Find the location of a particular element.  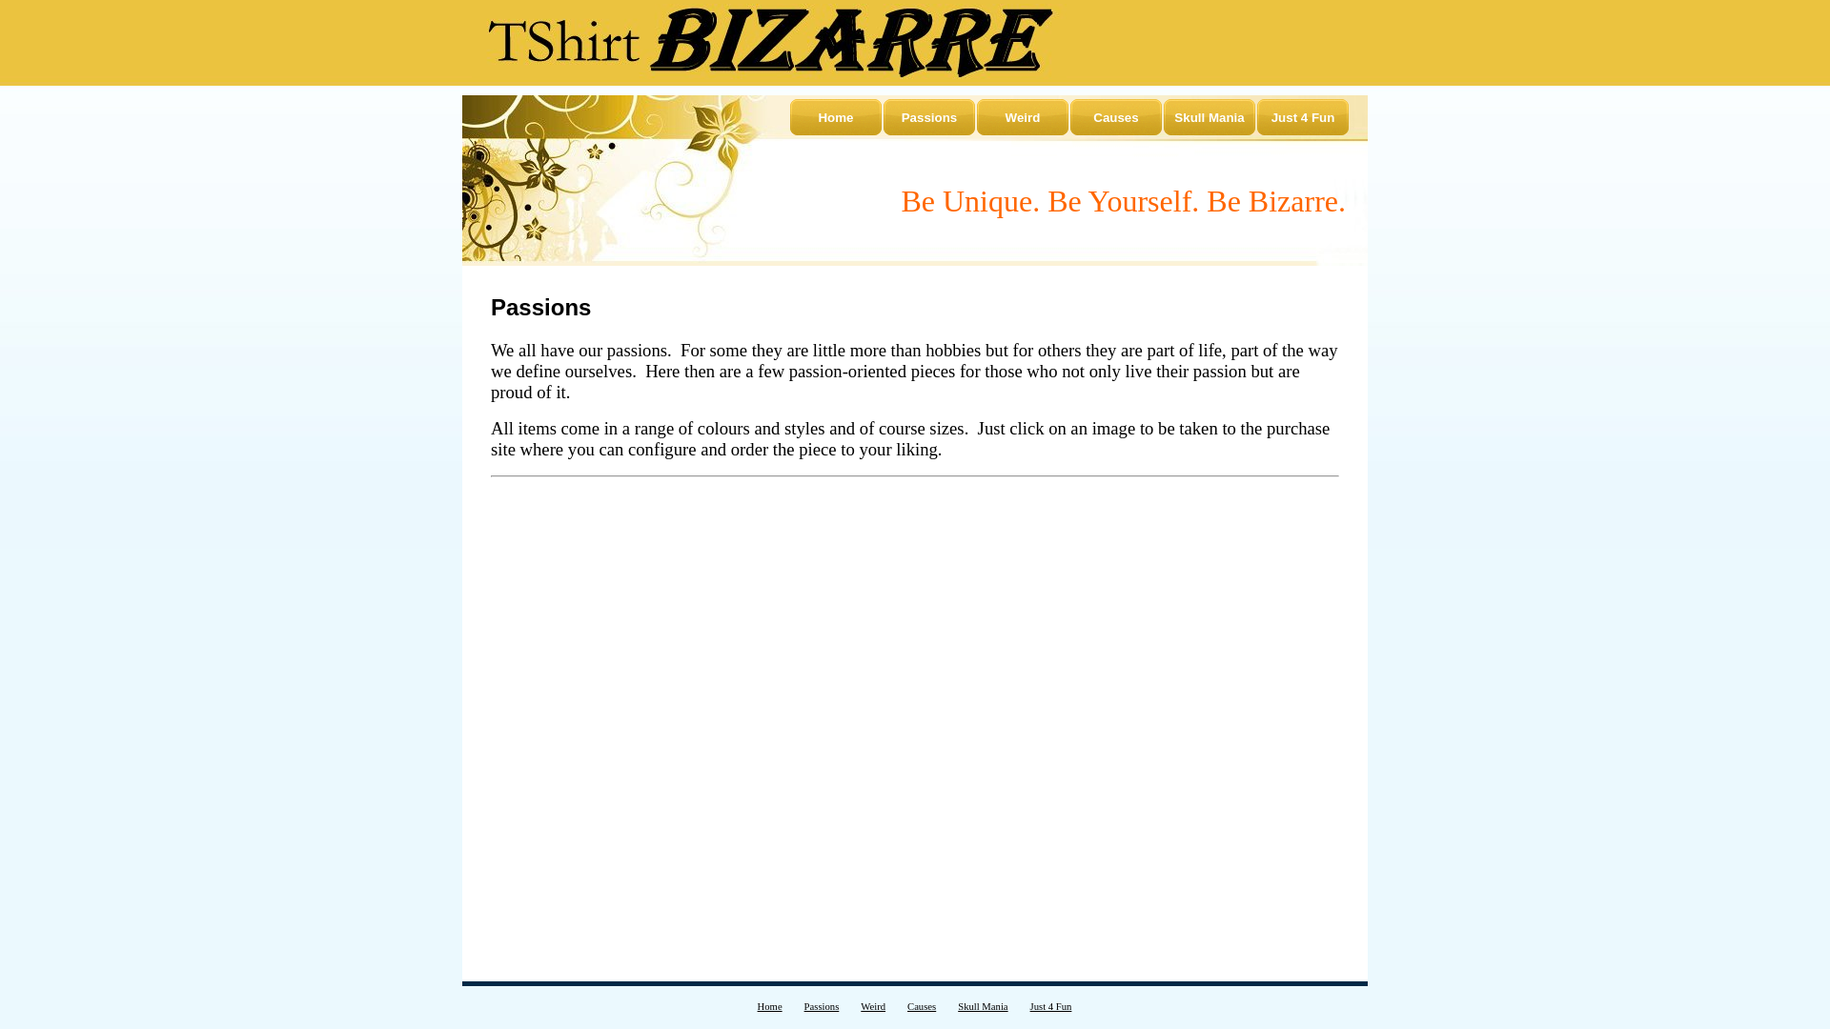

Skull Mania is located at coordinates (982, 1006).